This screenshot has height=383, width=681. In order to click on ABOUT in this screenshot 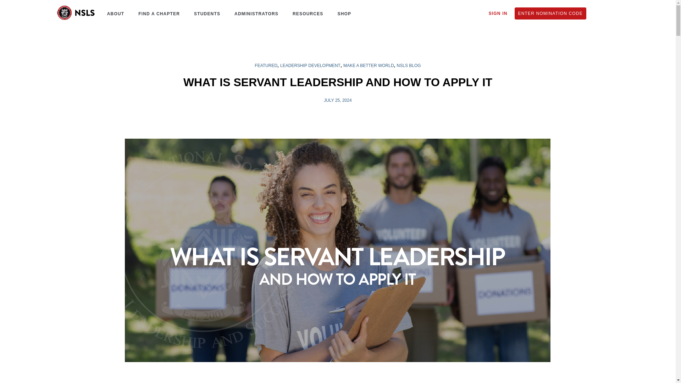, I will do `click(114, 13)`.